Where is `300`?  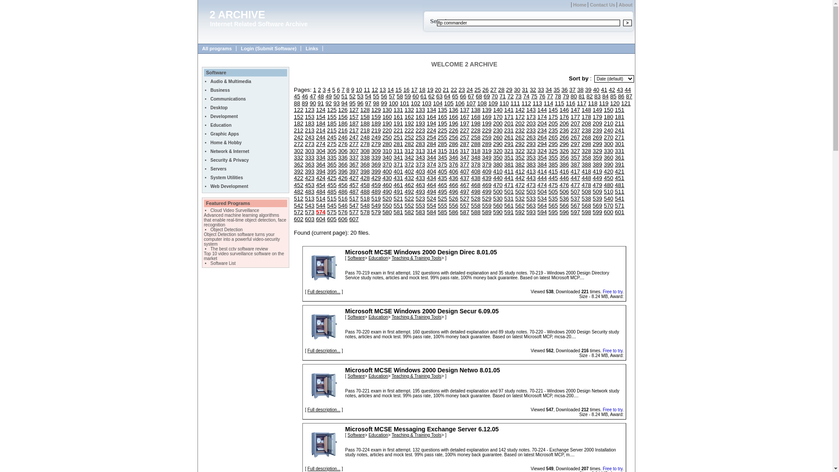
300 is located at coordinates (609, 144).